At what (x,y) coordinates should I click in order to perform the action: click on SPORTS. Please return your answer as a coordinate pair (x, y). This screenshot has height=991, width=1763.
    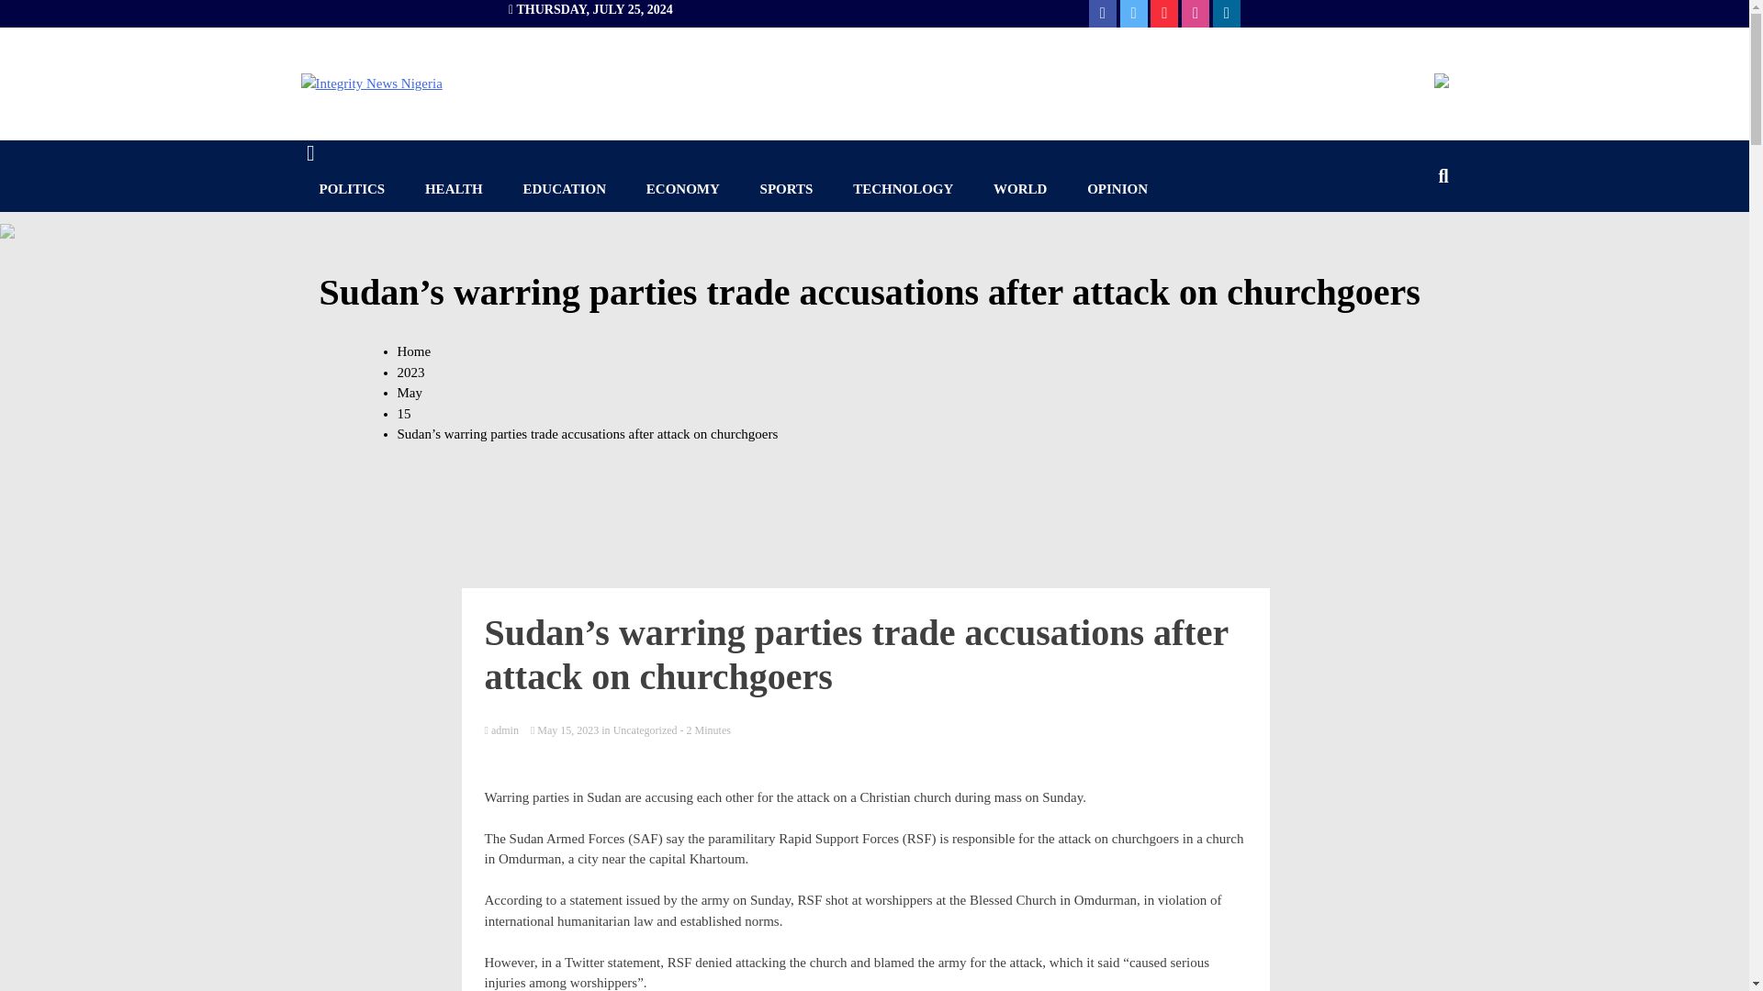
    Looking at the image, I should click on (787, 189).